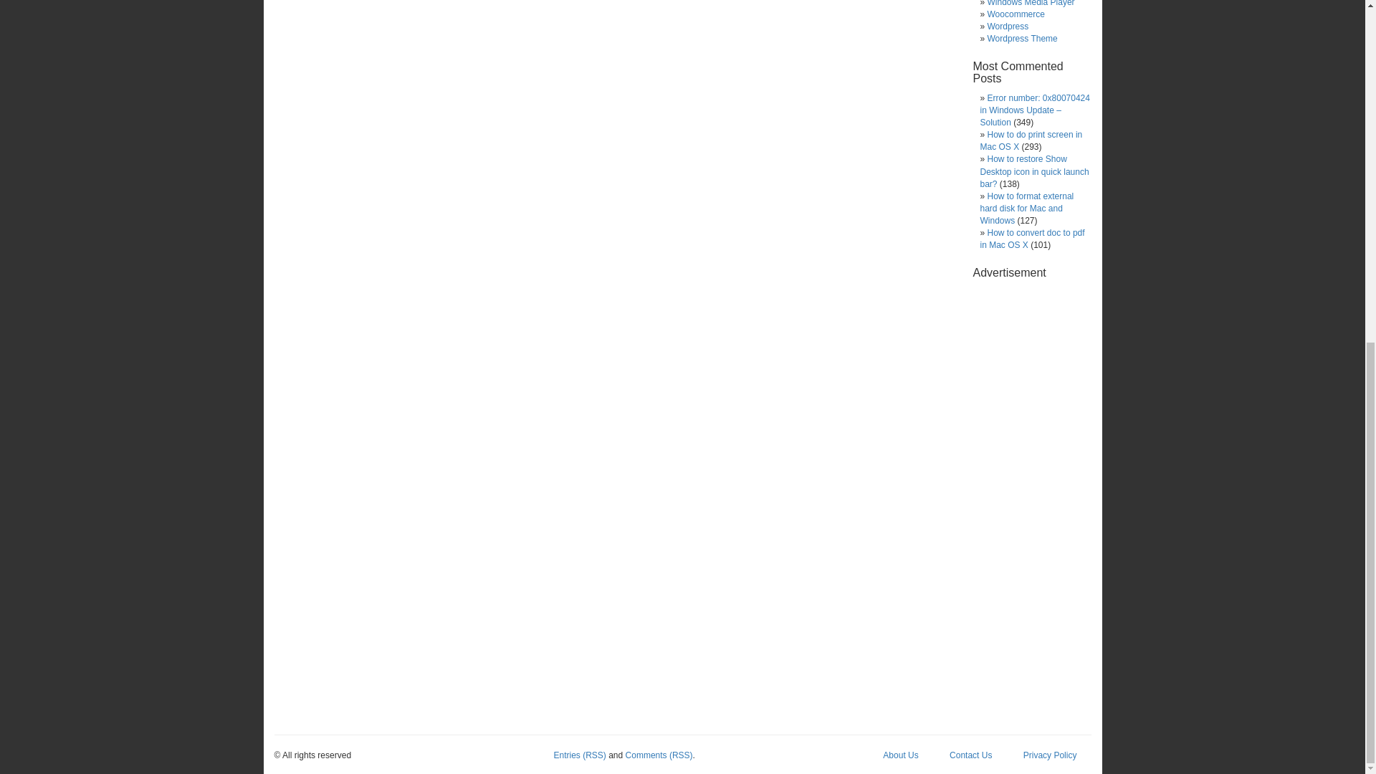 Image resolution: width=1376 pixels, height=774 pixels. What do you see at coordinates (1026, 208) in the screenshot?
I see `How to format external hard disk for Mac and Windows` at bounding box center [1026, 208].